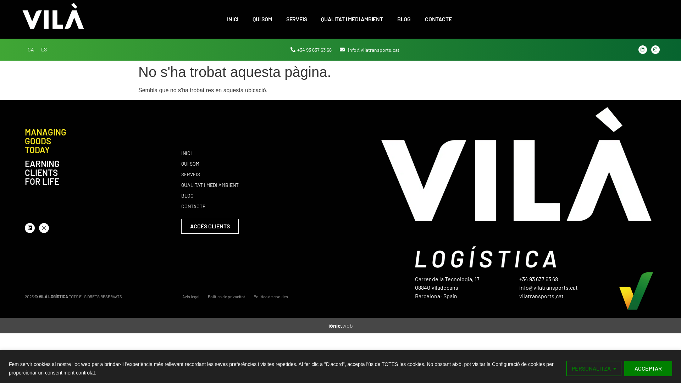 The width and height of the screenshot is (681, 383). I want to click on PERSONALITZA, so click(594, 368).